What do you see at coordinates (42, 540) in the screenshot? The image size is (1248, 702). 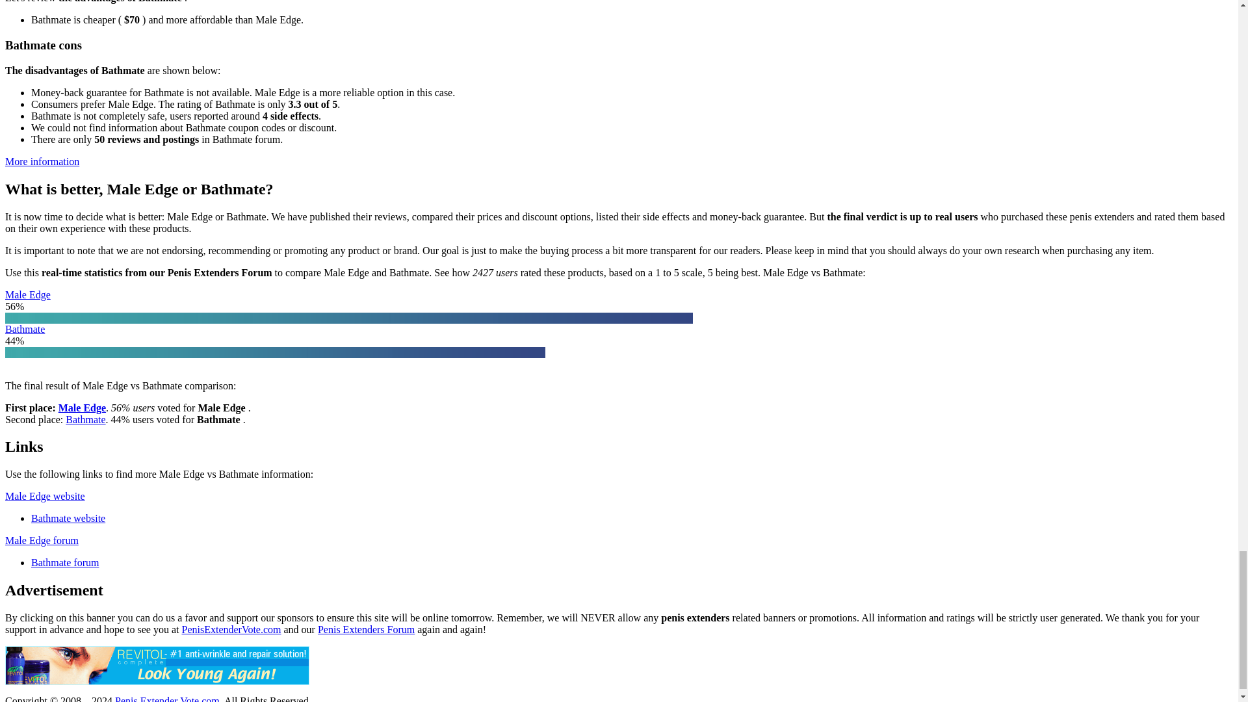 I see `Male Edge forum` at bounding box center [42, 540].